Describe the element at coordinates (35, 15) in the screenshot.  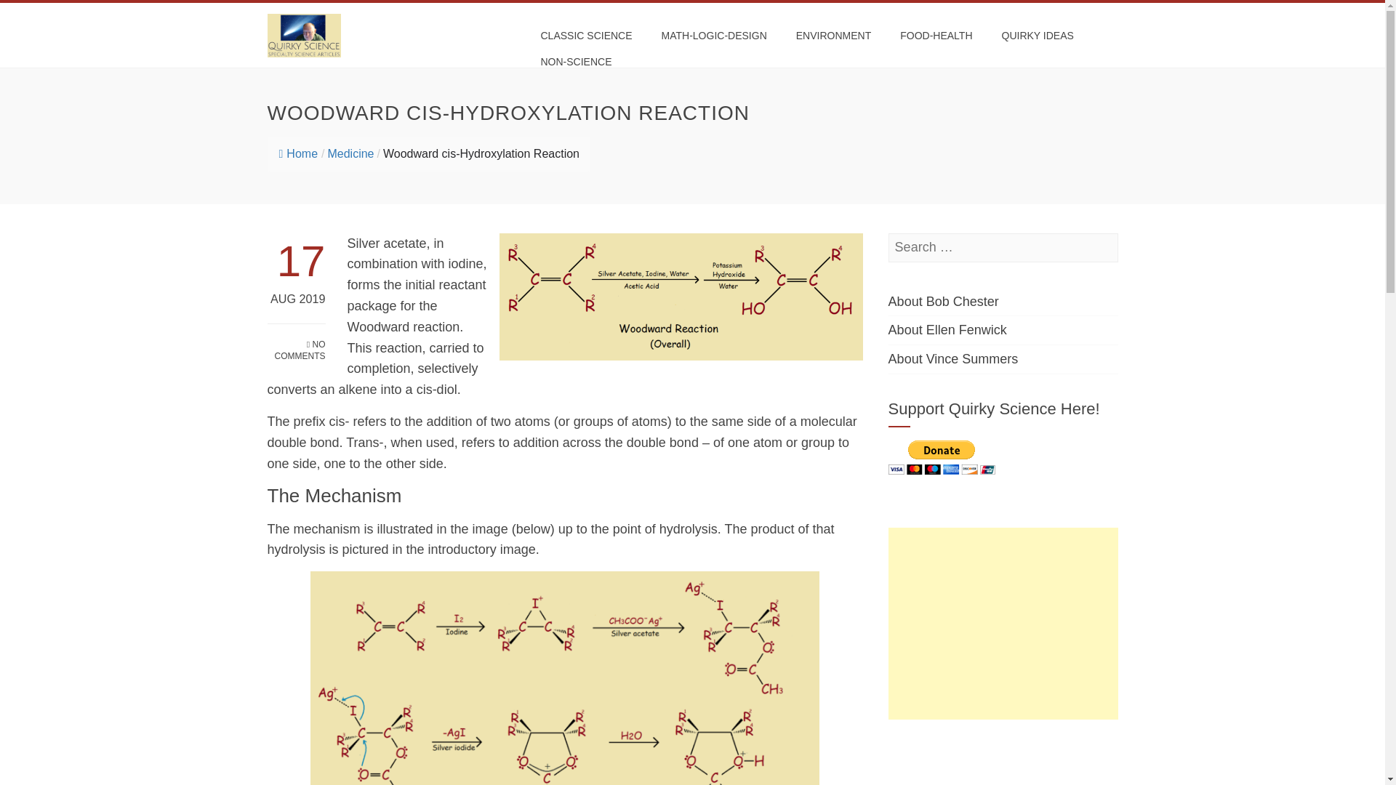
I see `Search` at that location.